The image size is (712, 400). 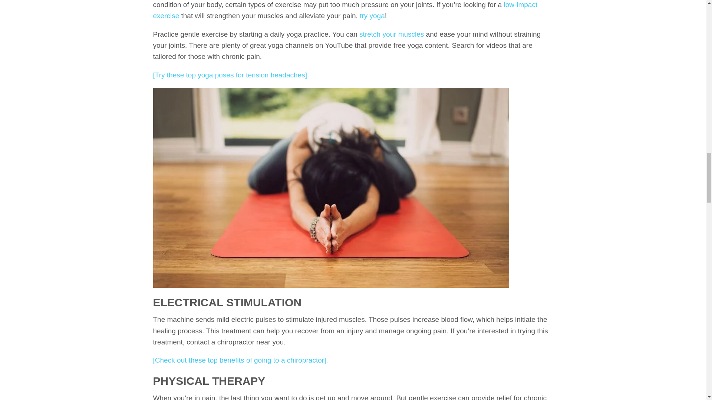 I want to click on try yoga, so click(x=372, y=16).